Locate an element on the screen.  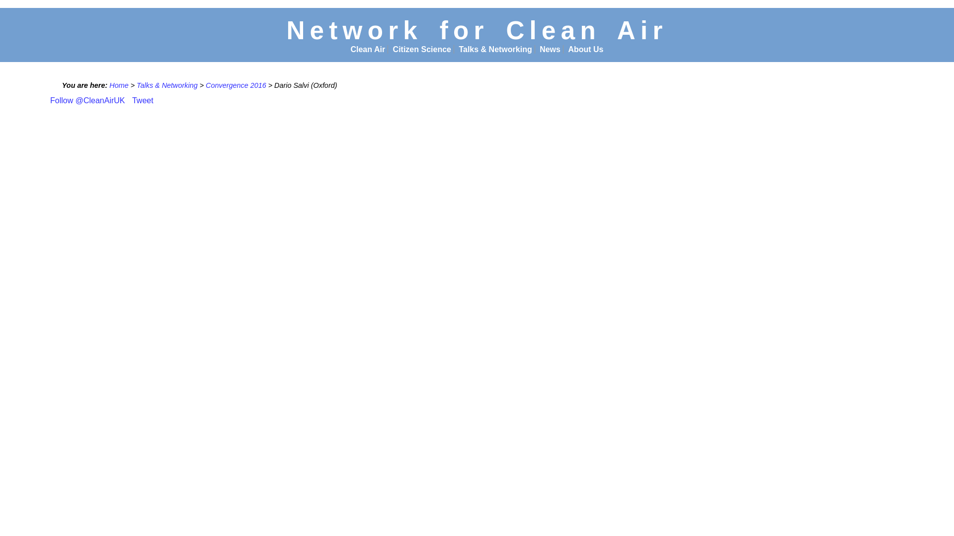
Citizen Science is located at coordinates (422, 49).